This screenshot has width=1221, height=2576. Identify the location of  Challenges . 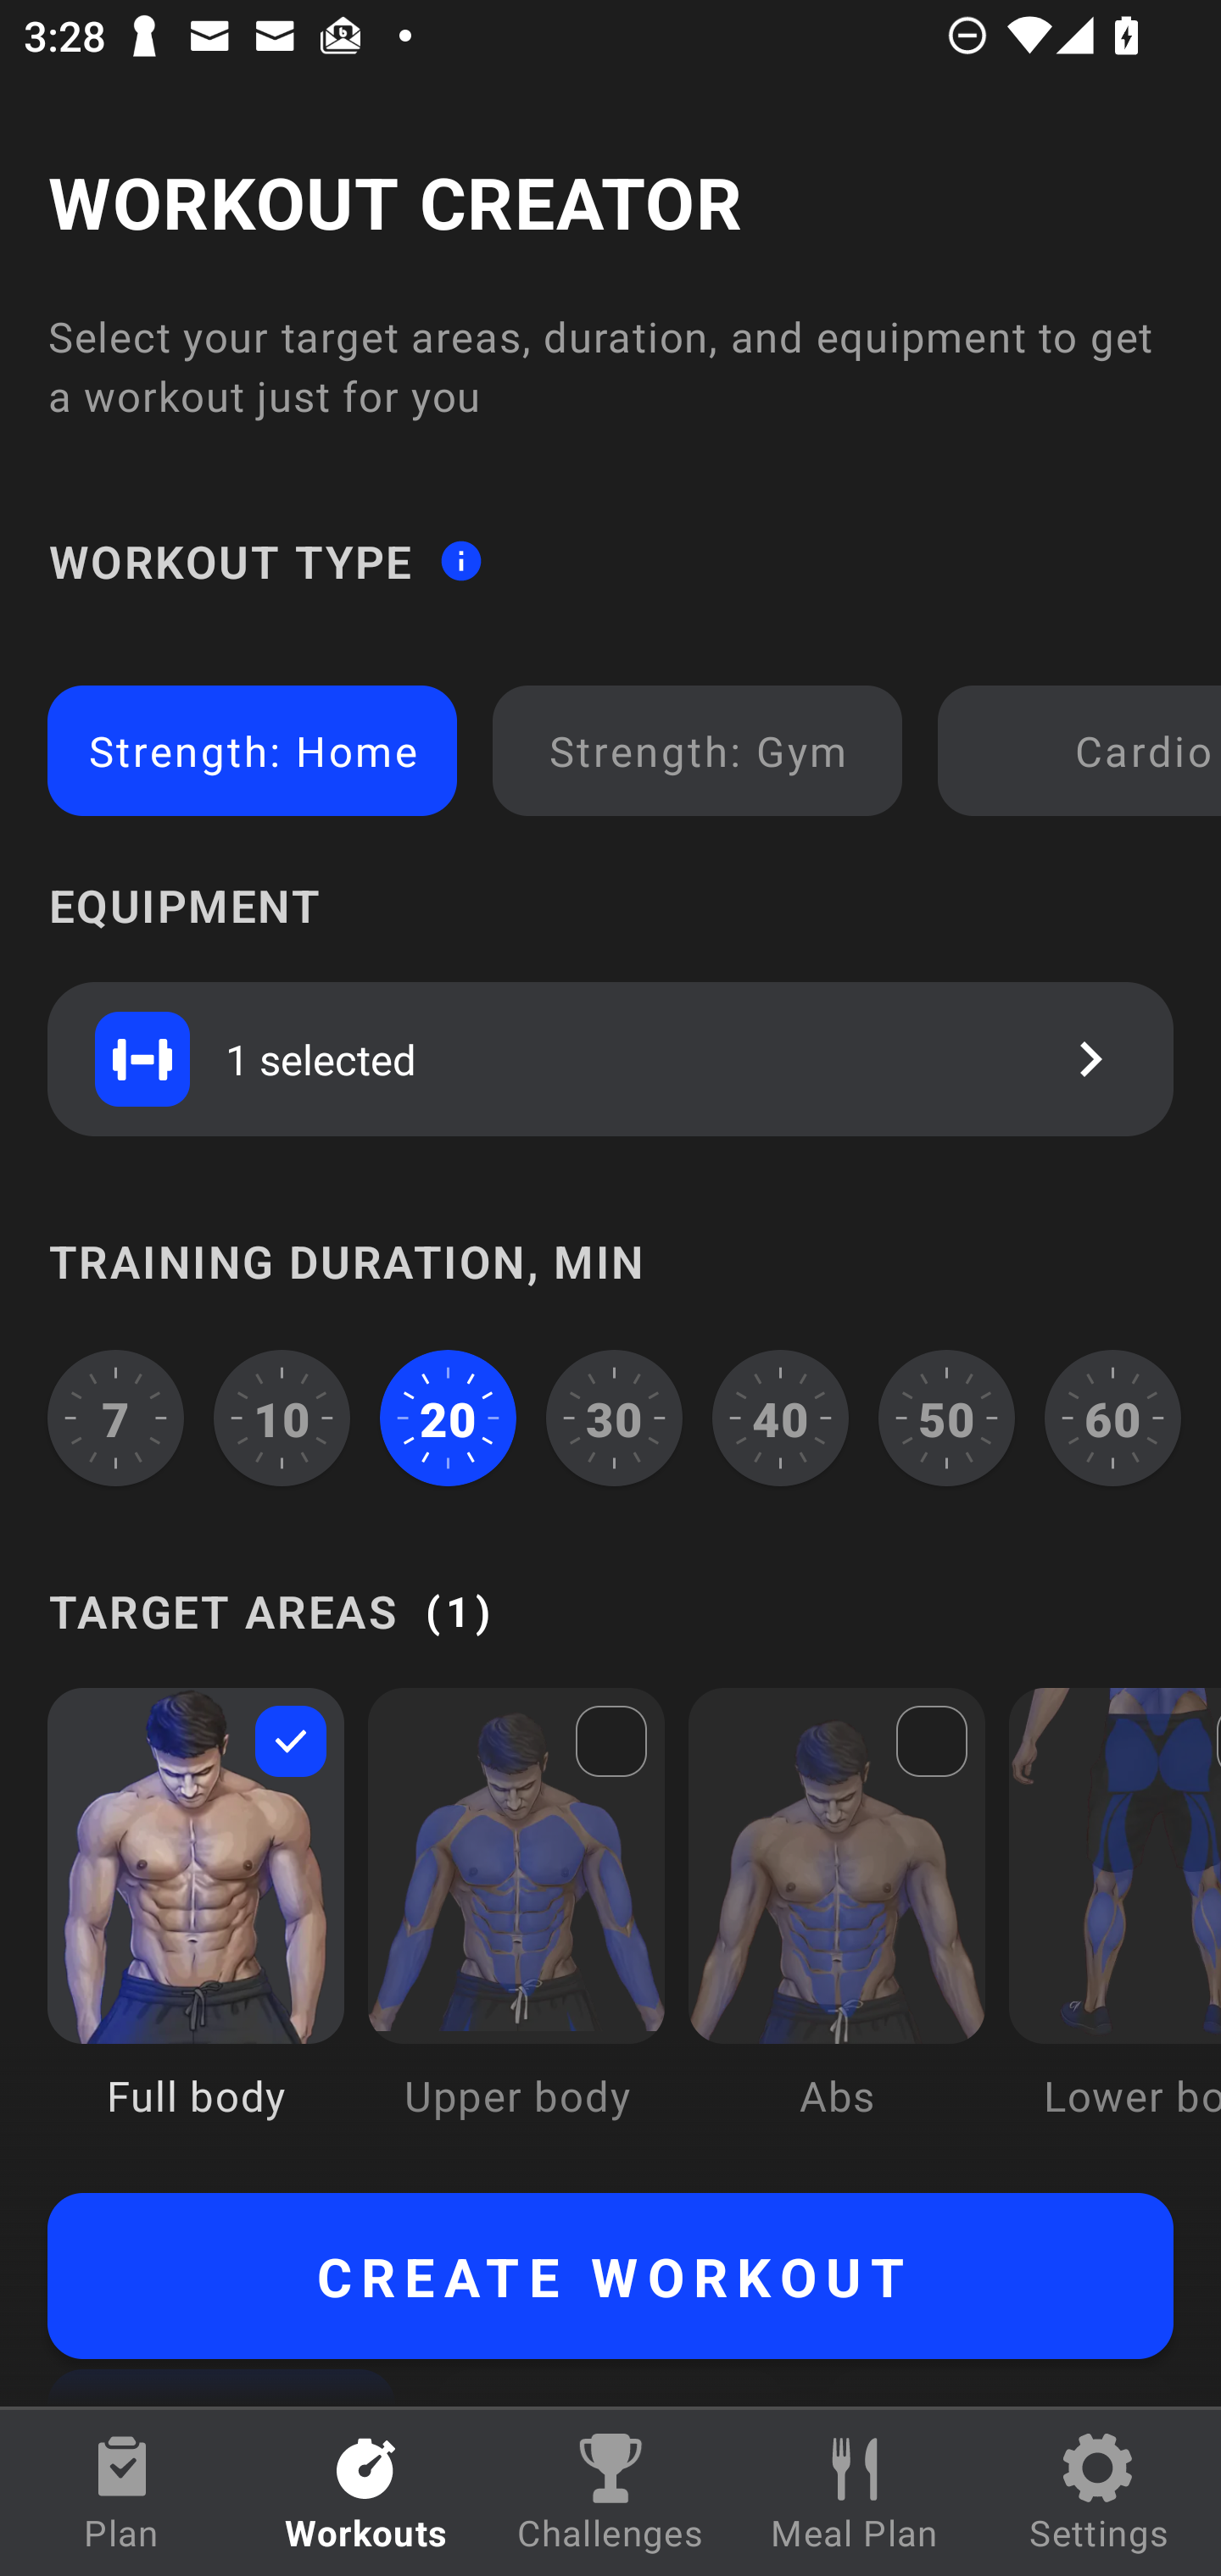
(610, 2493).